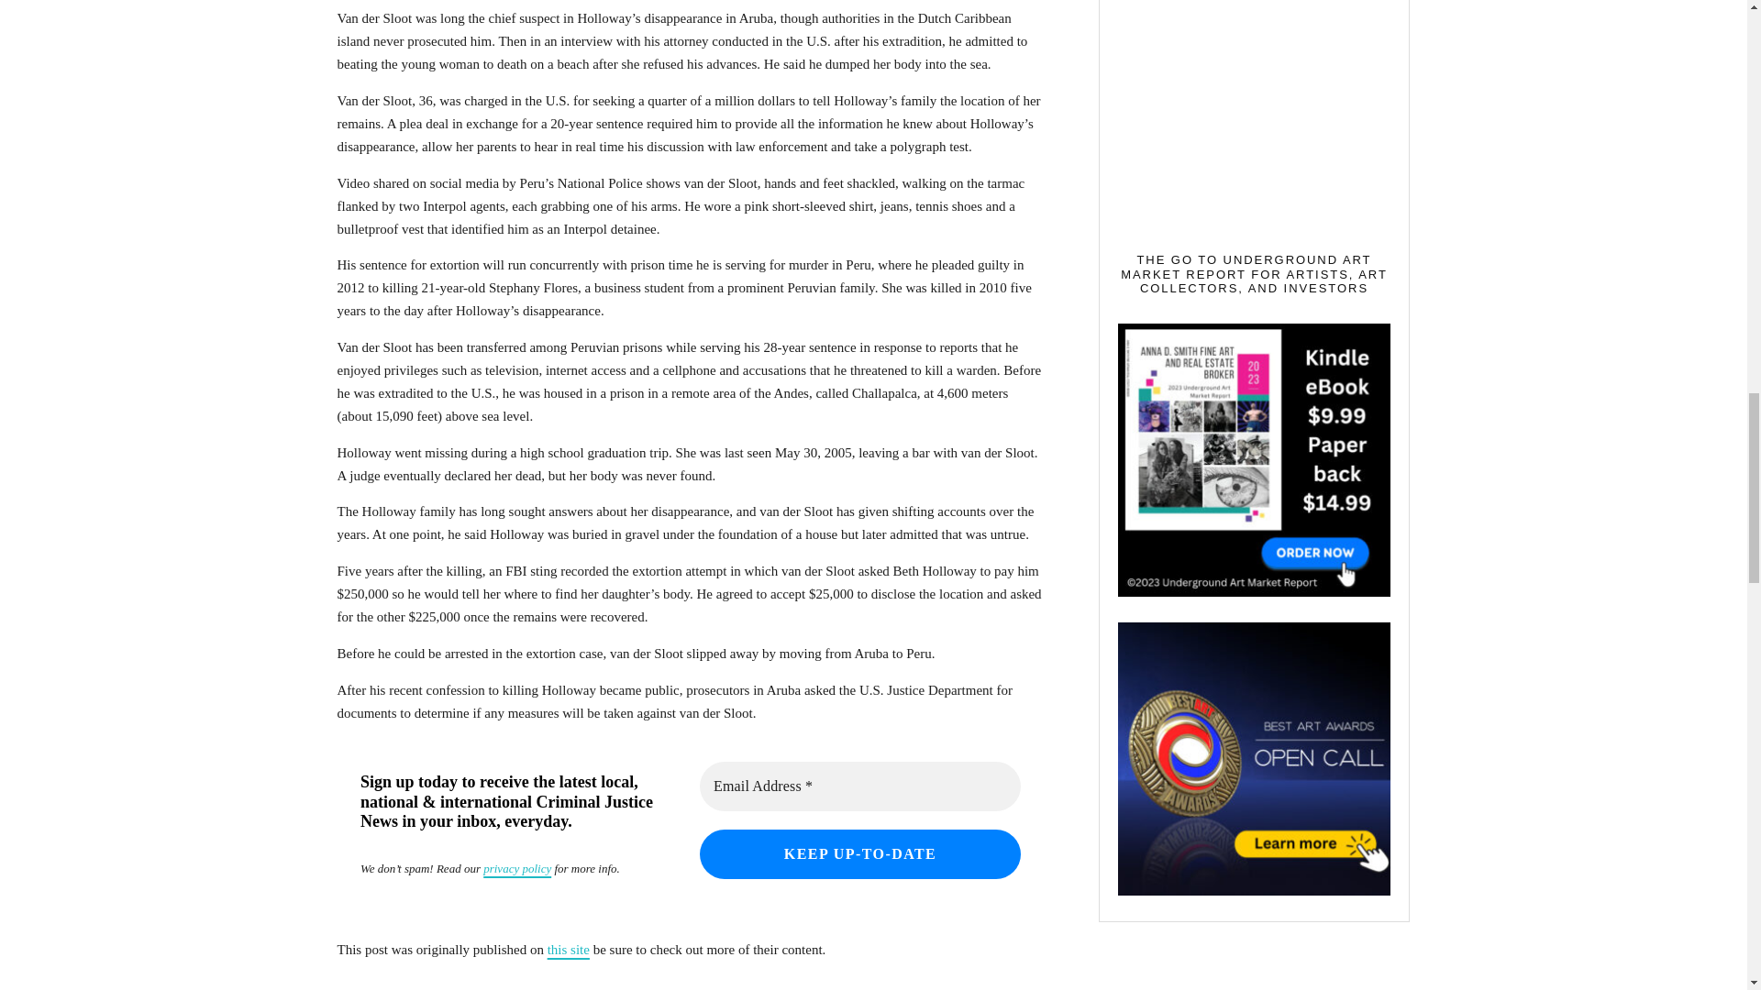  Describe the element at coordinates (858, 854) in the screenshot. I see `Keep Up-to-date` at that location.